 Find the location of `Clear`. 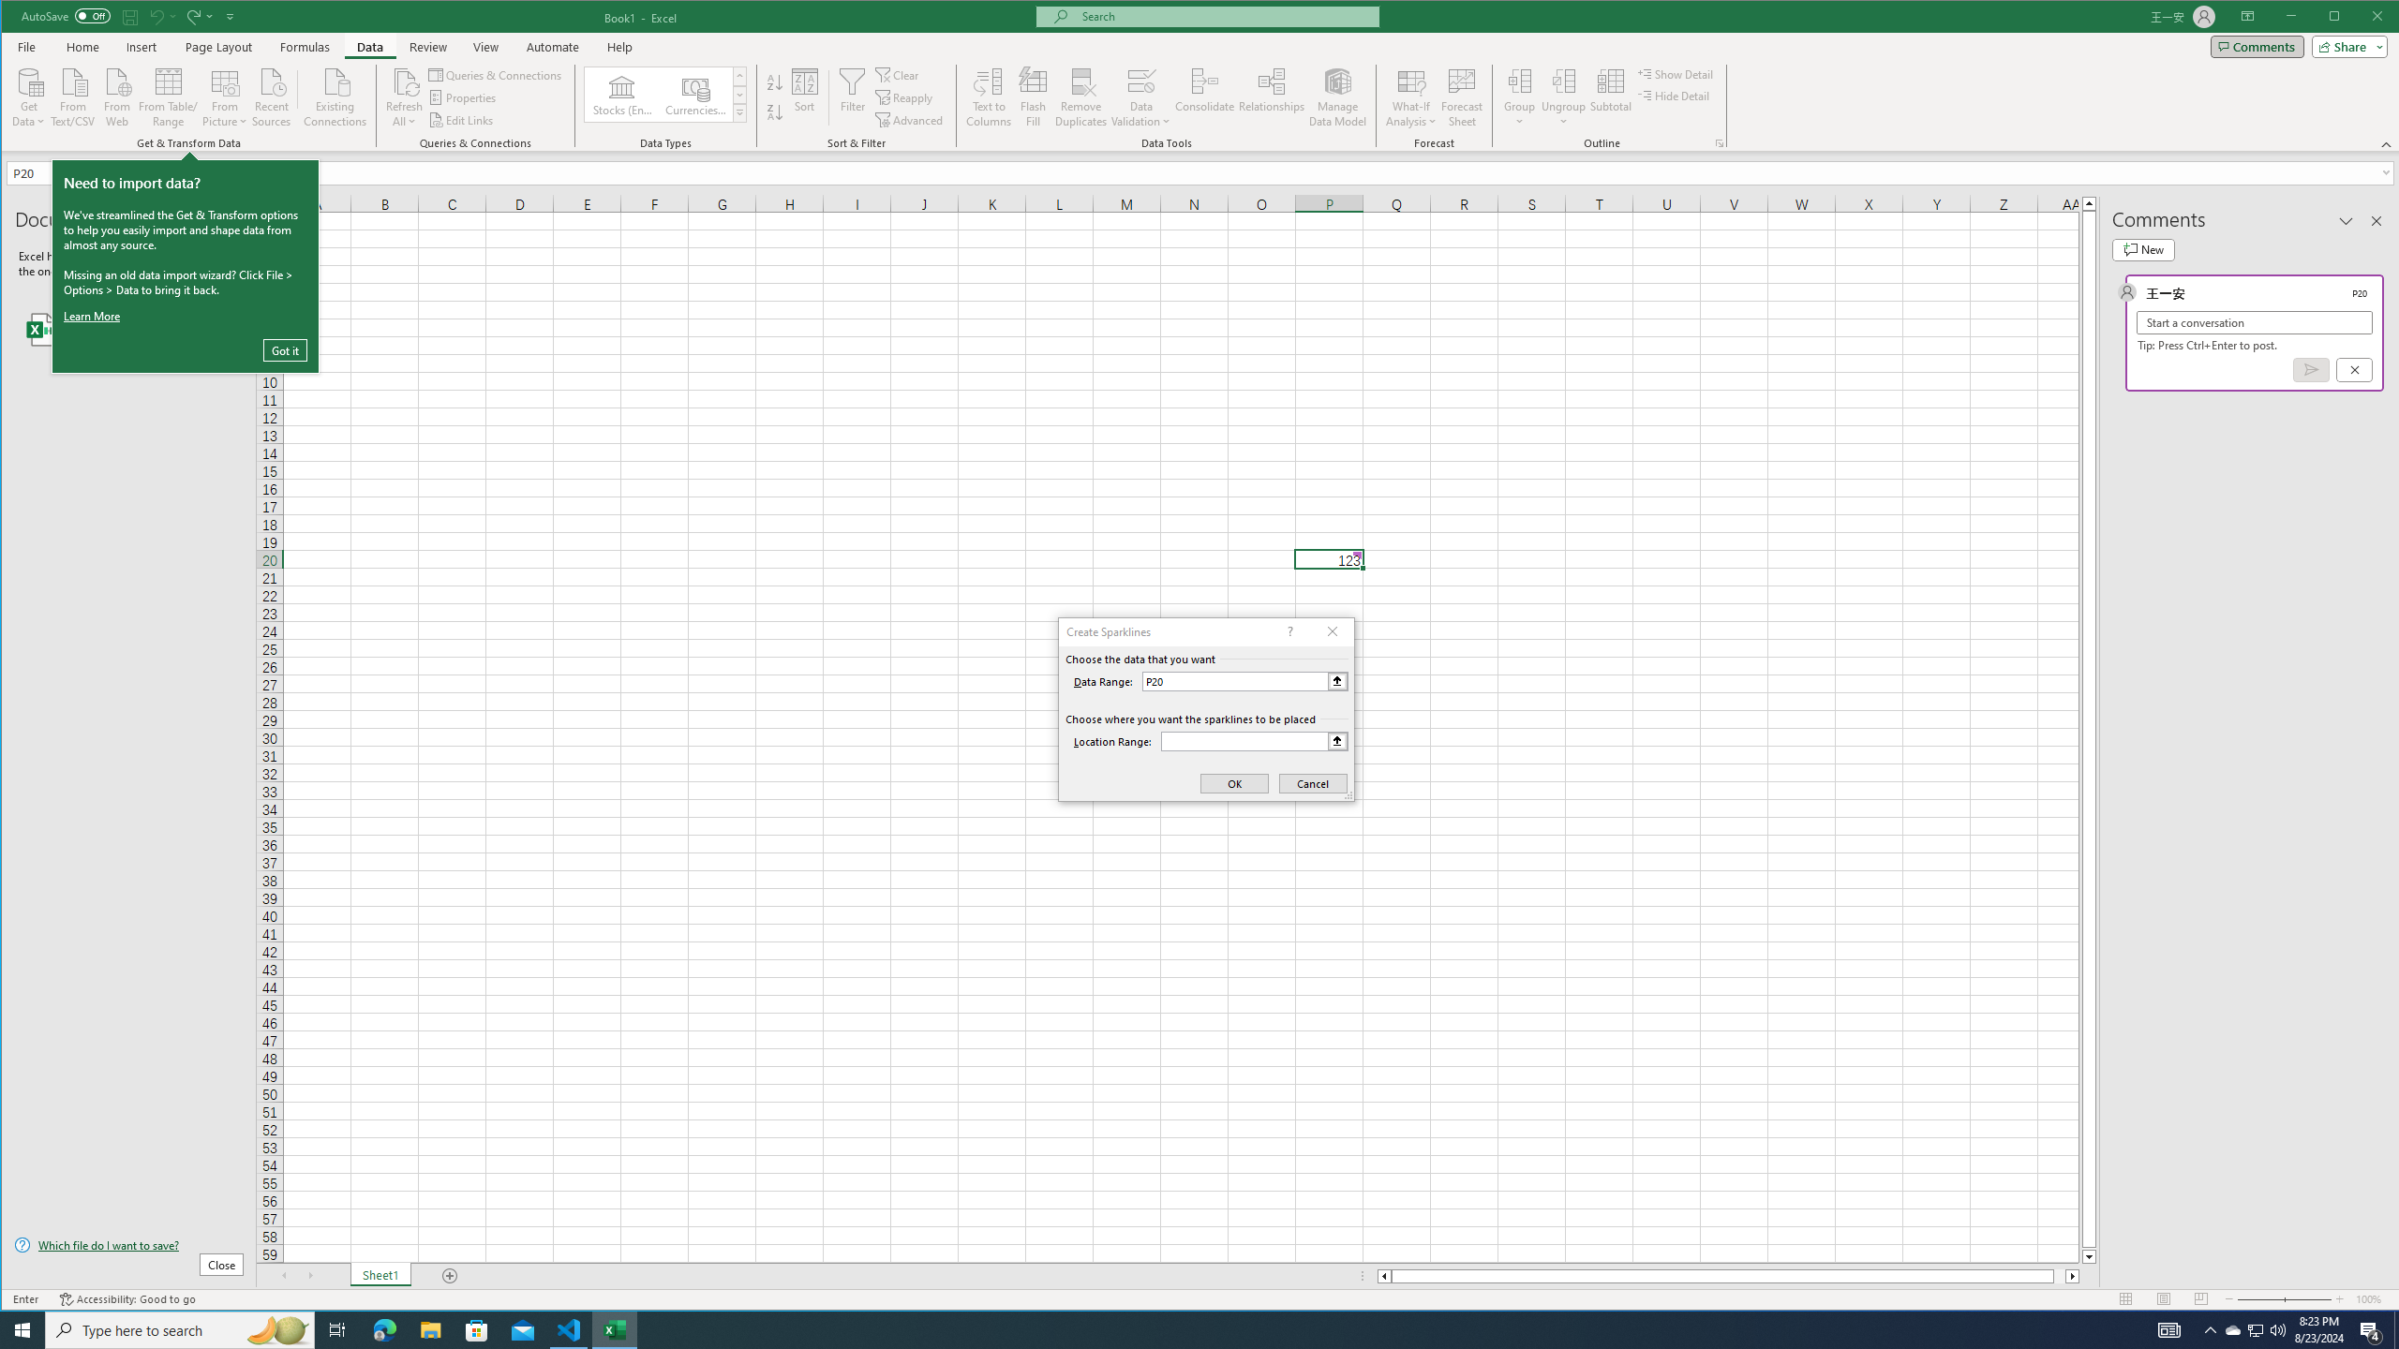

Clear is located at coordinates (900, 75).